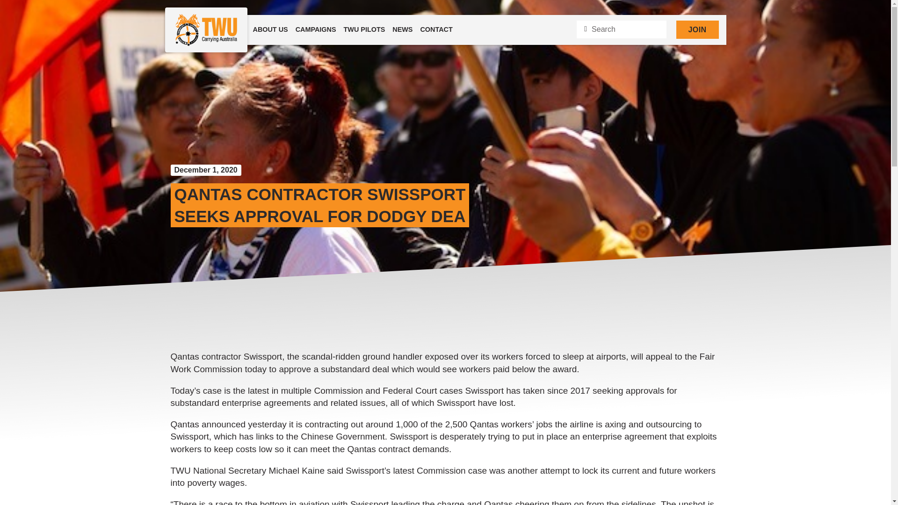 The width and height of the screenshot is (898, 505). What do you see at coordinates (316, 30) in the screenshot?
I see `CAMPAIGNS` at bounding box center [316, 30].